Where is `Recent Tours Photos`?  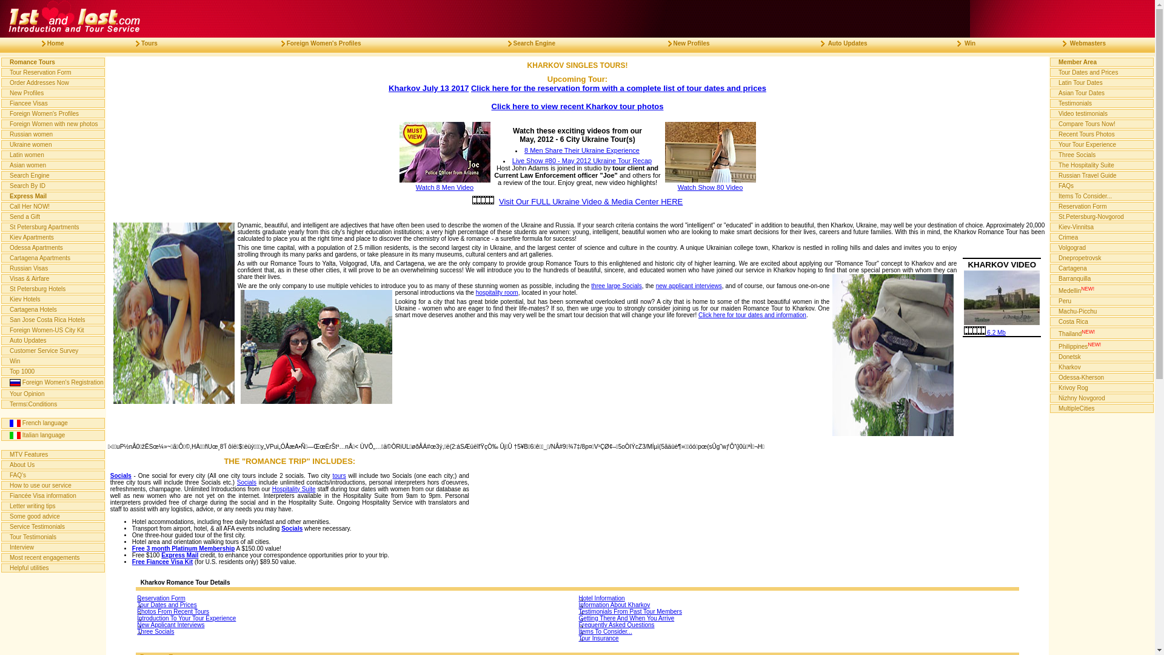 Recent Tours Photos is located at coordinates (1102, 135).